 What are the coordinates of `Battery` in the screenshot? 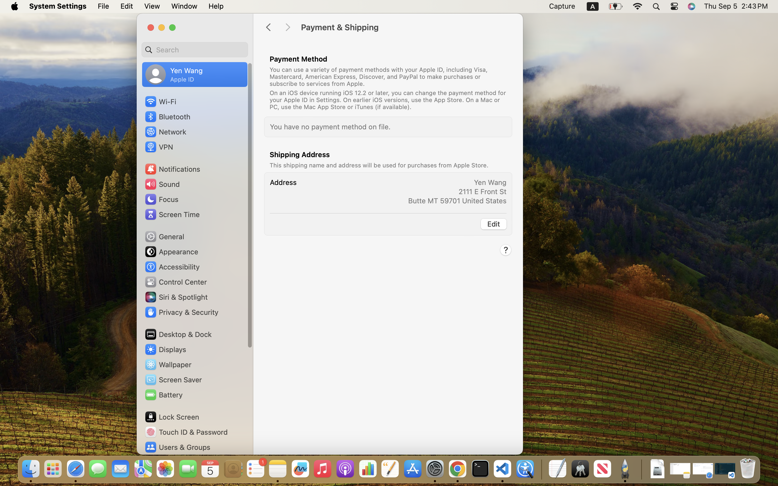 It's located at (163, 395).